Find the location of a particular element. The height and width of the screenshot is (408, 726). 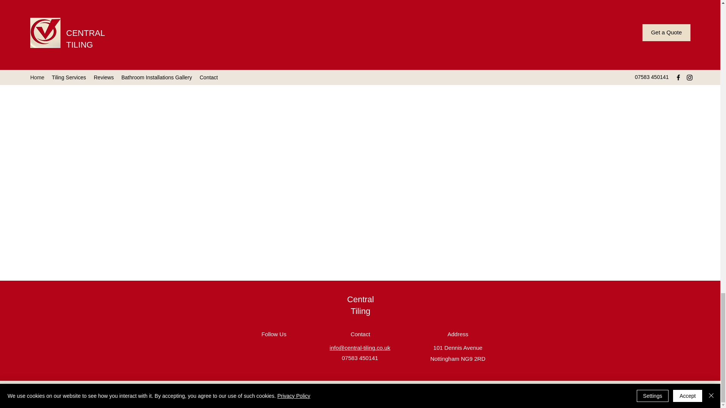

Terms of Use is located at coordinates (199, 389).